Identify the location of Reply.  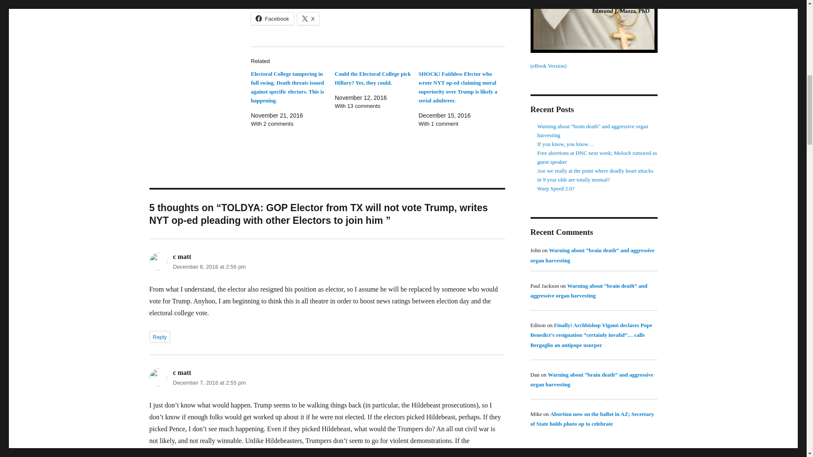
(159, 337).